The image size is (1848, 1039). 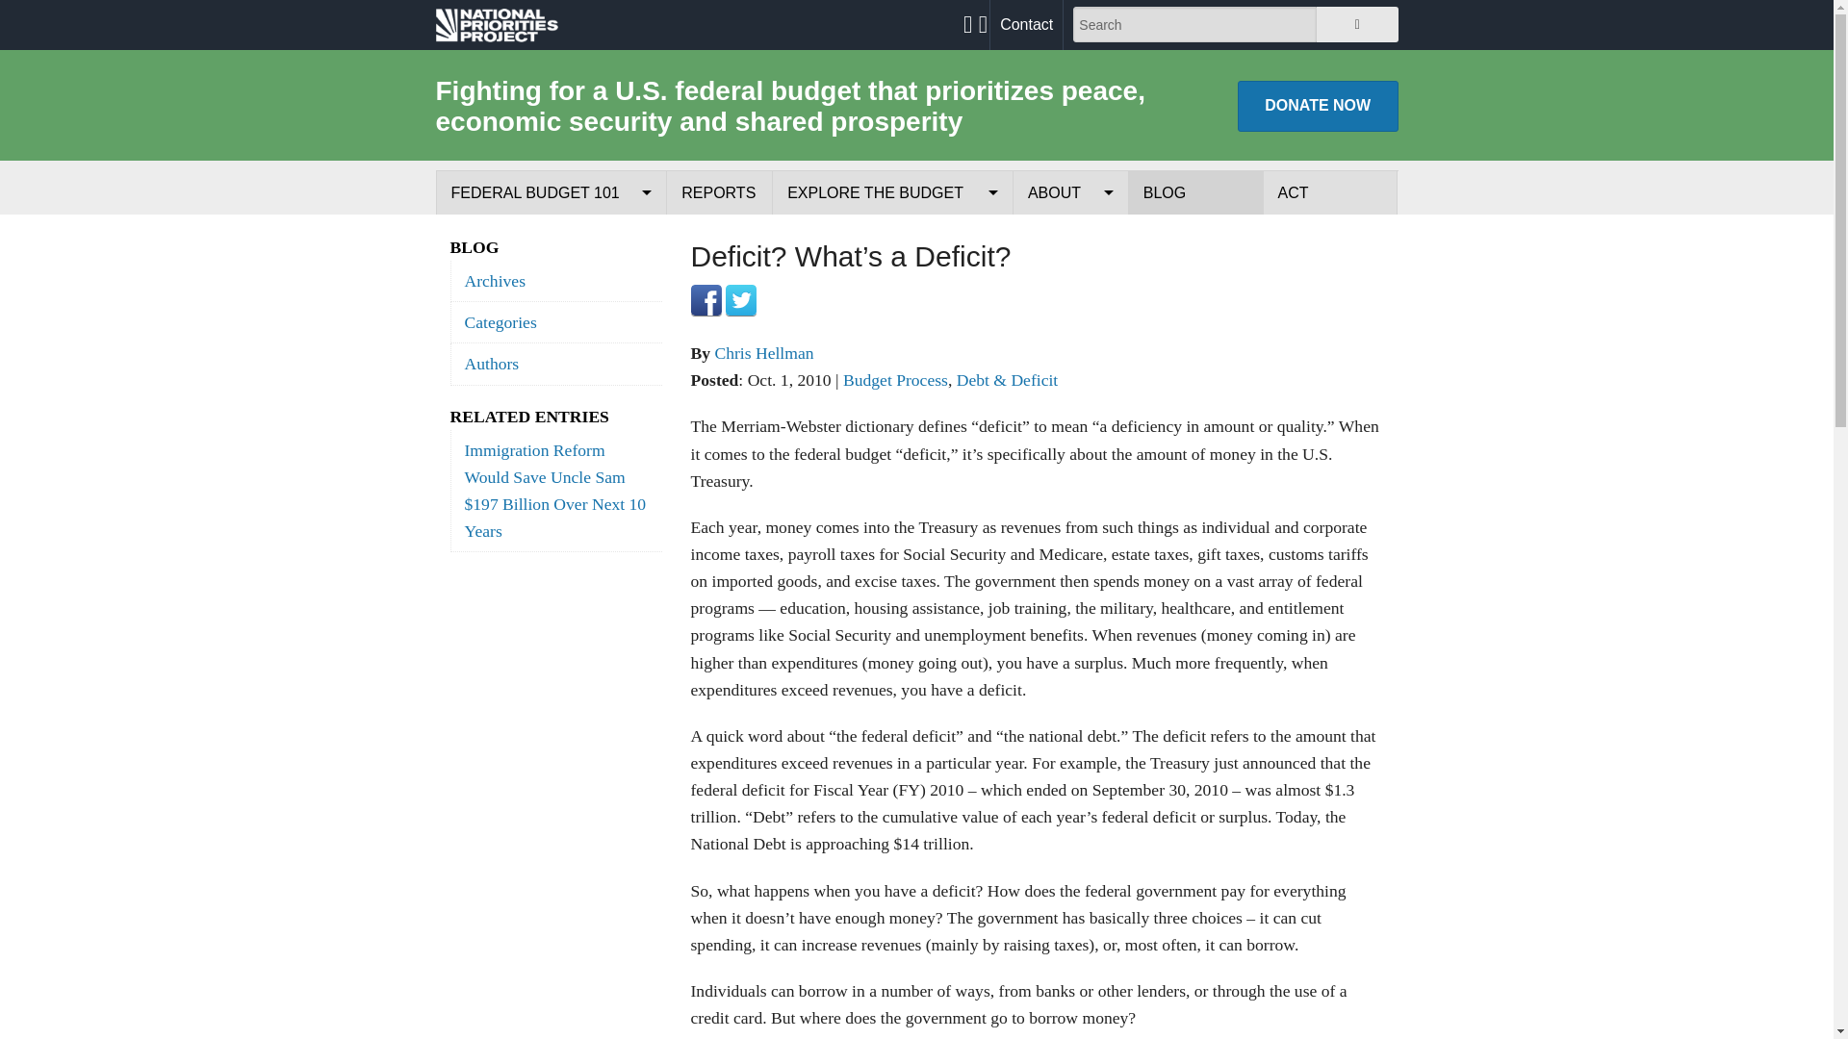 What do you see at coordinates (552, 192) in the screenshot?
I see `FEDERAL BUDGET 101` at bounding box center [552, 192].